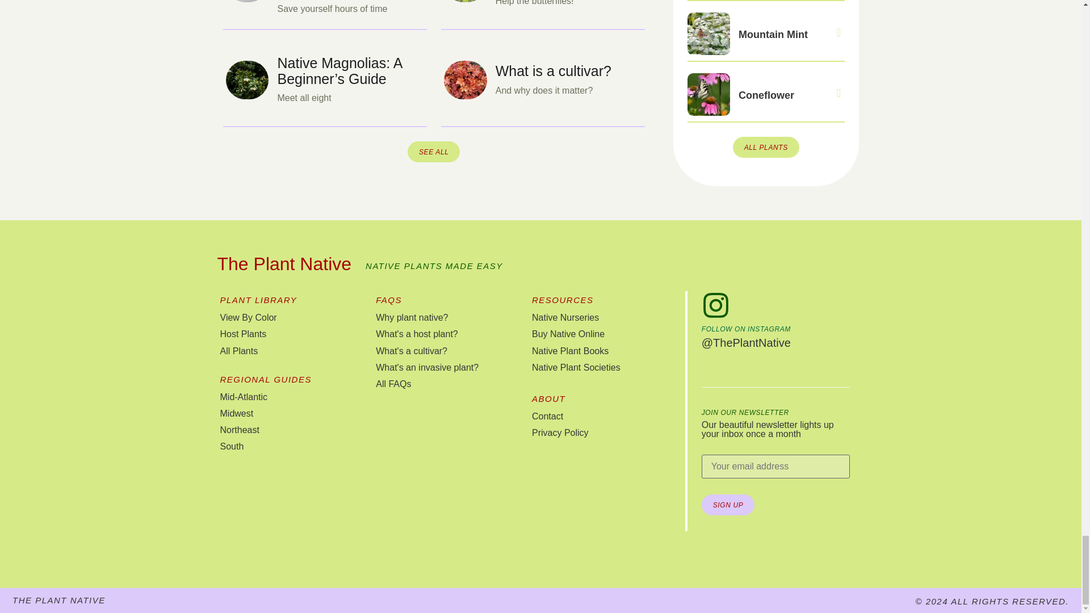 Image resolution: width=1090 pixels, height=613 pixels. Describe the element at coordinates (248, 1) in the screenshot. I see `native-garden-with-obedient-plant-pairing-black-eyed-susans` at that location.